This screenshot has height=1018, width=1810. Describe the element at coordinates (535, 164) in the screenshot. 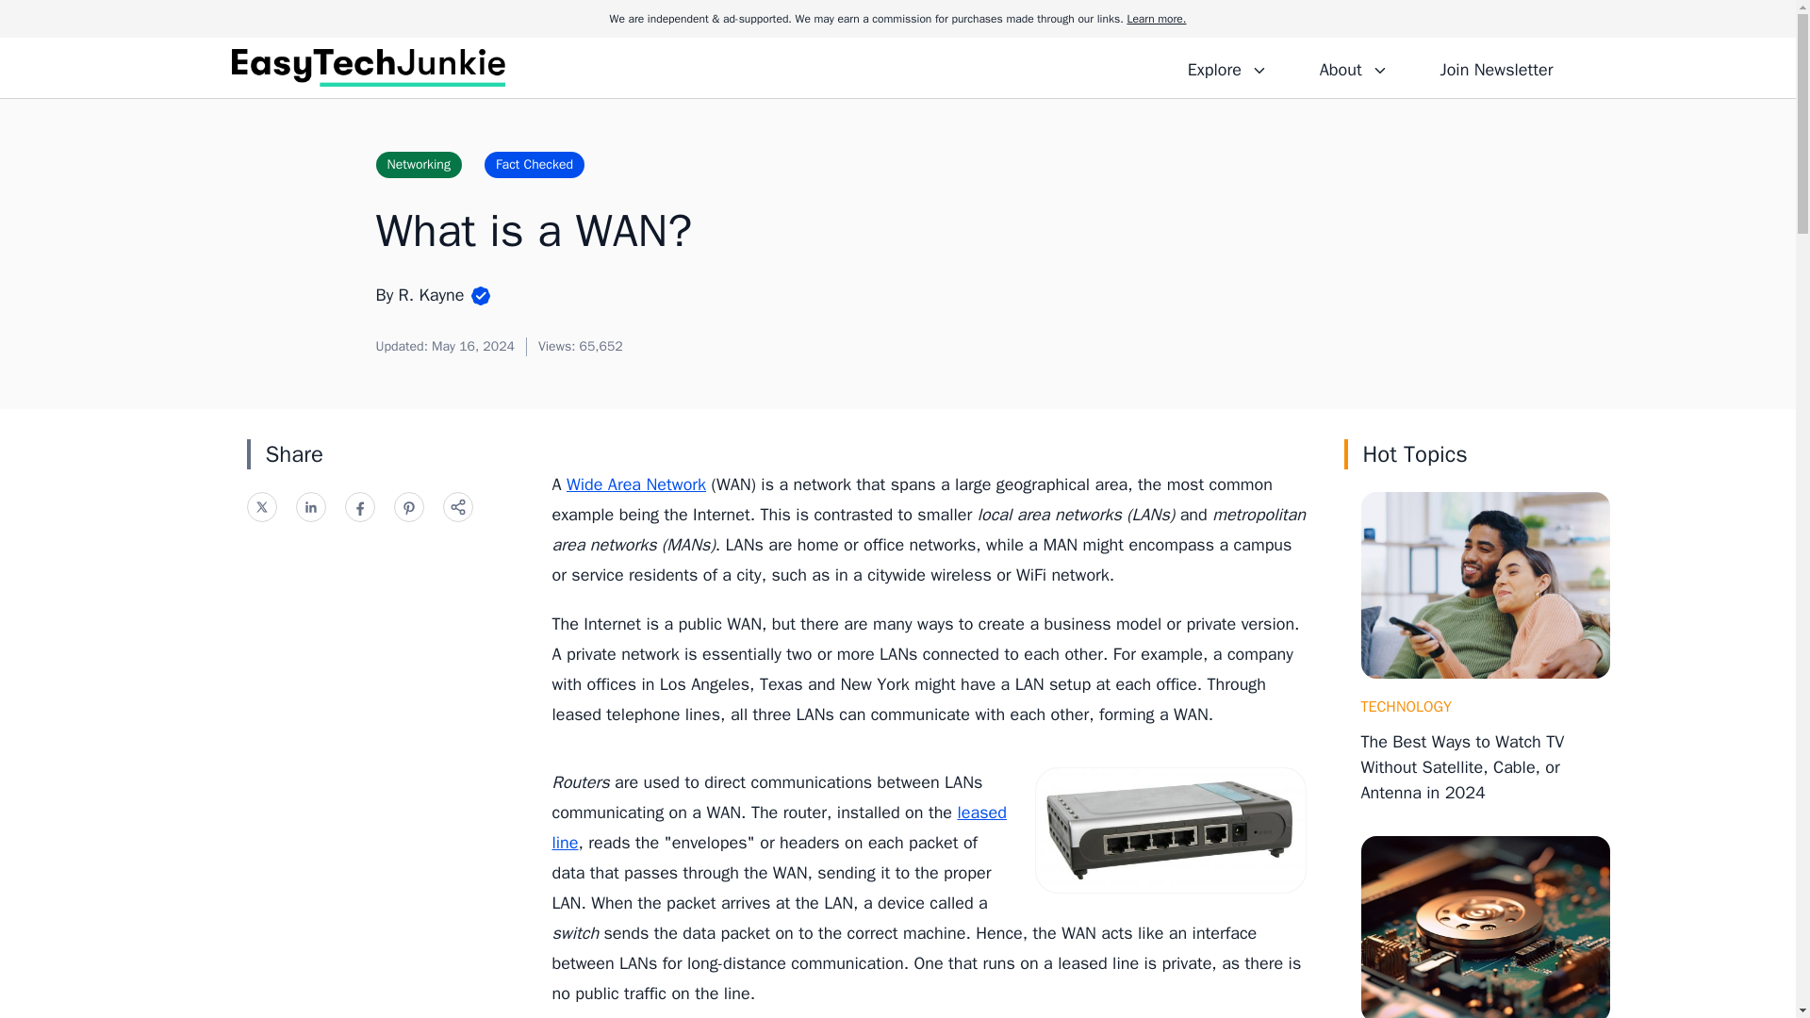

I see `Fact Checked` at that location.